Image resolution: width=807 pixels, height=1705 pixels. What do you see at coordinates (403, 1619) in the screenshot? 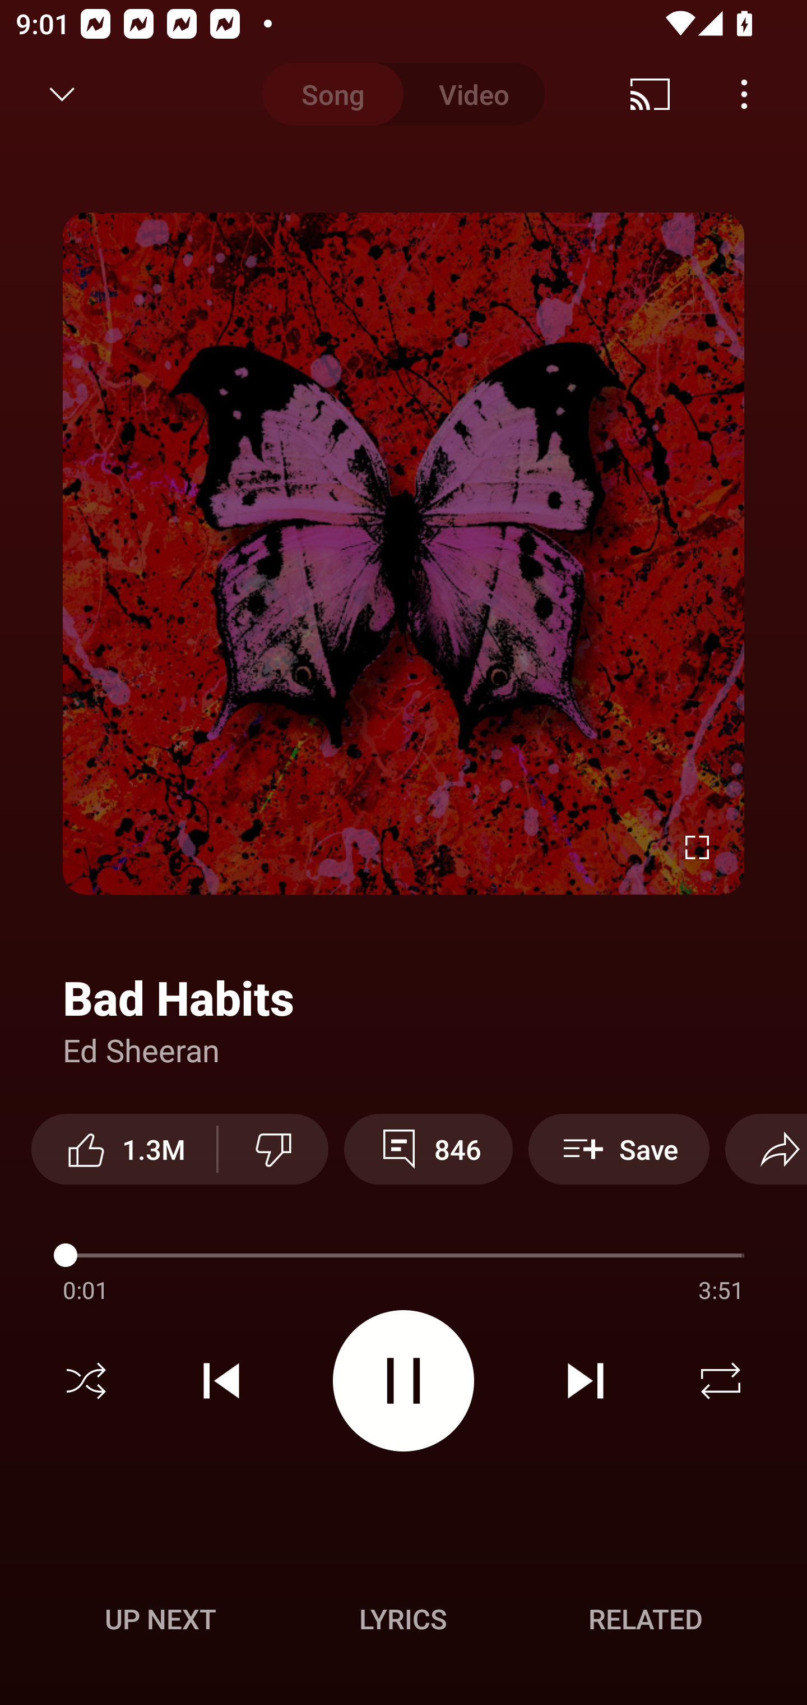
I see `Lyrics LYRICS` at bounding box center [403, 1619].